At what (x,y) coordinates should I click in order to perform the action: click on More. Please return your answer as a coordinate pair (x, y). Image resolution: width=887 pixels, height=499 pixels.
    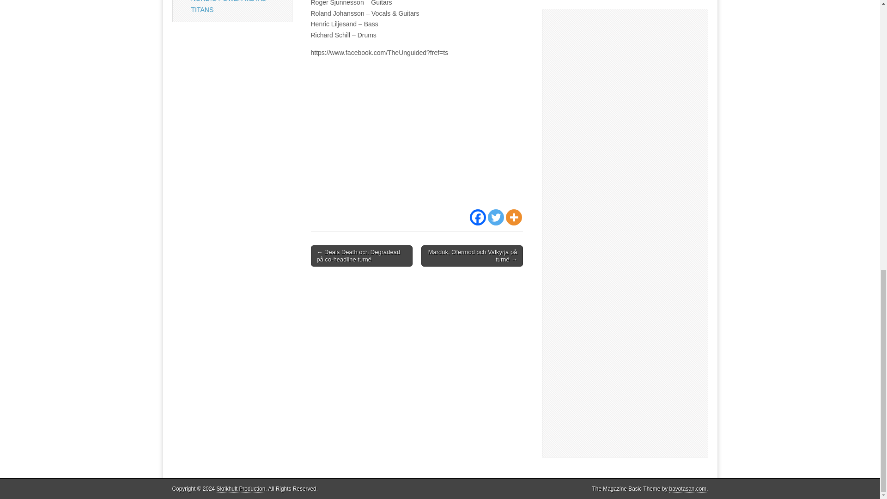
    Looking at the image, I should click on (514, 217).